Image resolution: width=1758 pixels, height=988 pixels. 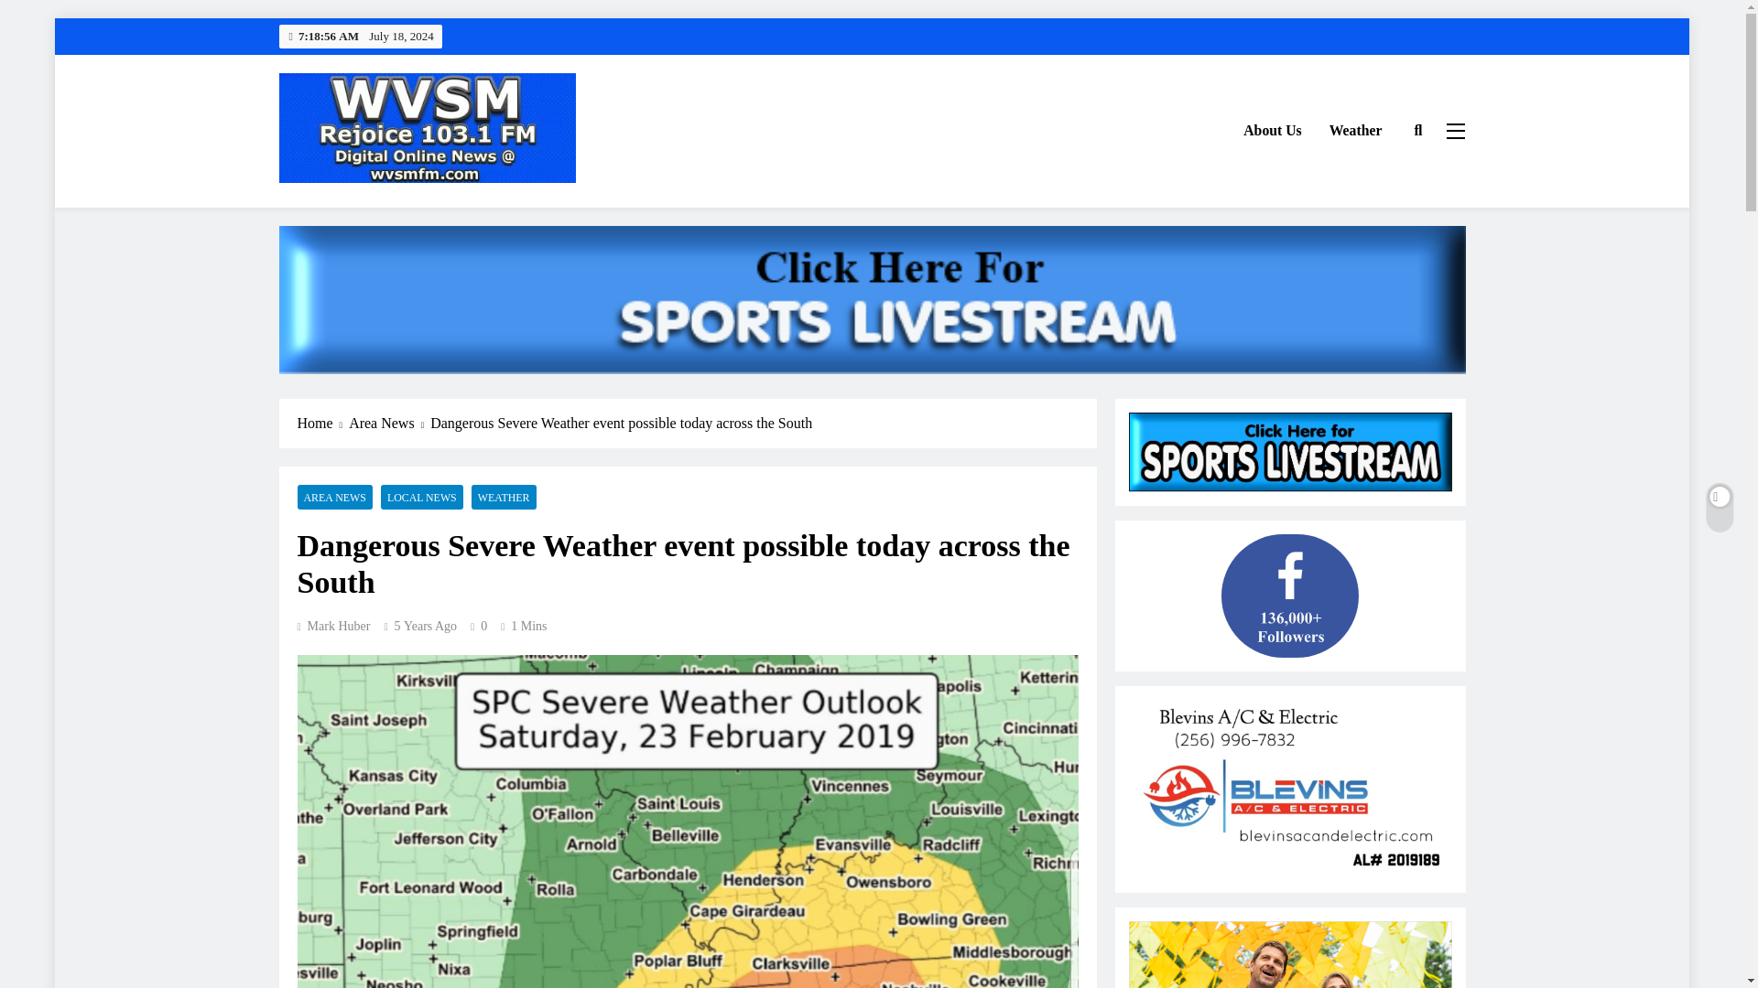 What do you see at coordinates (504, 498) in the screenshot?
I see `WEATHER` at bounding box center [504, 498].